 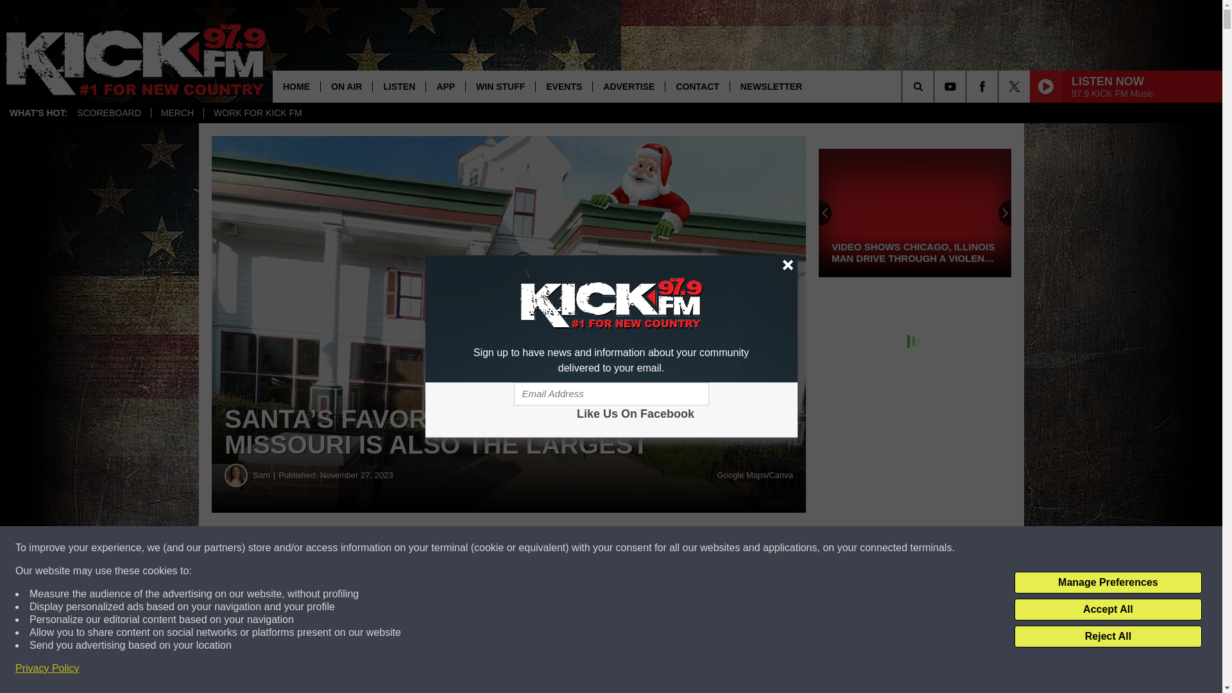 What do you see at coordinates (1108, 637) in the screenshot?
I see `Reject All` at bounding box center [1108, 637].